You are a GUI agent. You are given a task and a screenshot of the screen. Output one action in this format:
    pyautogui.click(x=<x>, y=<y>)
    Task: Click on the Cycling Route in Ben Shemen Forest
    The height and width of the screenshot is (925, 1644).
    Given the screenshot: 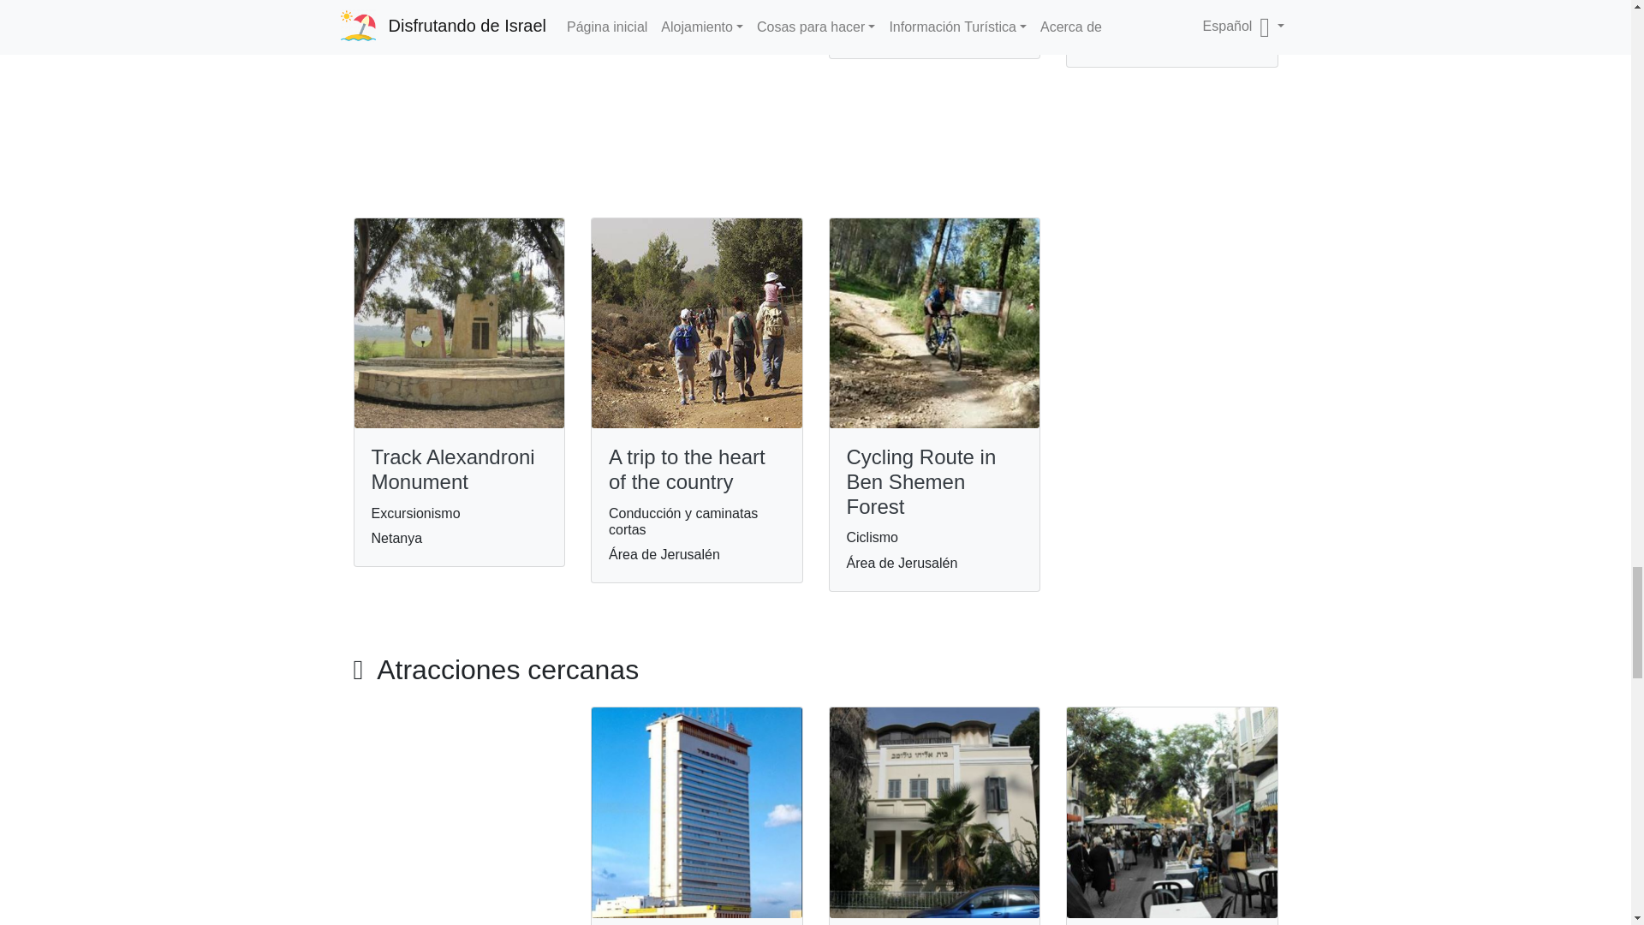 What is the action you would take?
    pyautogui.click(x=921, y=481)
    